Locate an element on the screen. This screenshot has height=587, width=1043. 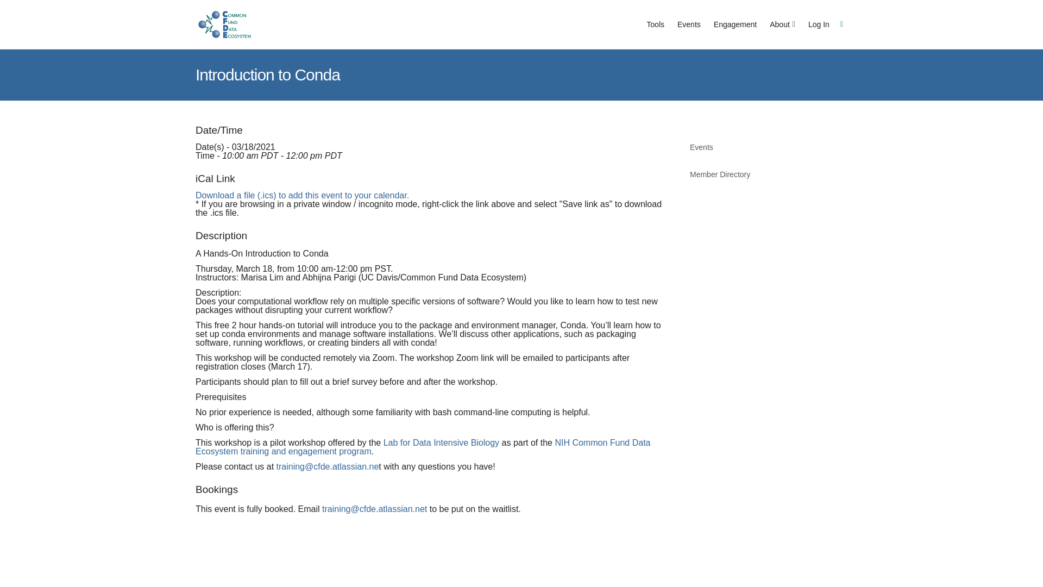
NIH Common Fund Data Ecosystem is located at coordinates (423, 447).